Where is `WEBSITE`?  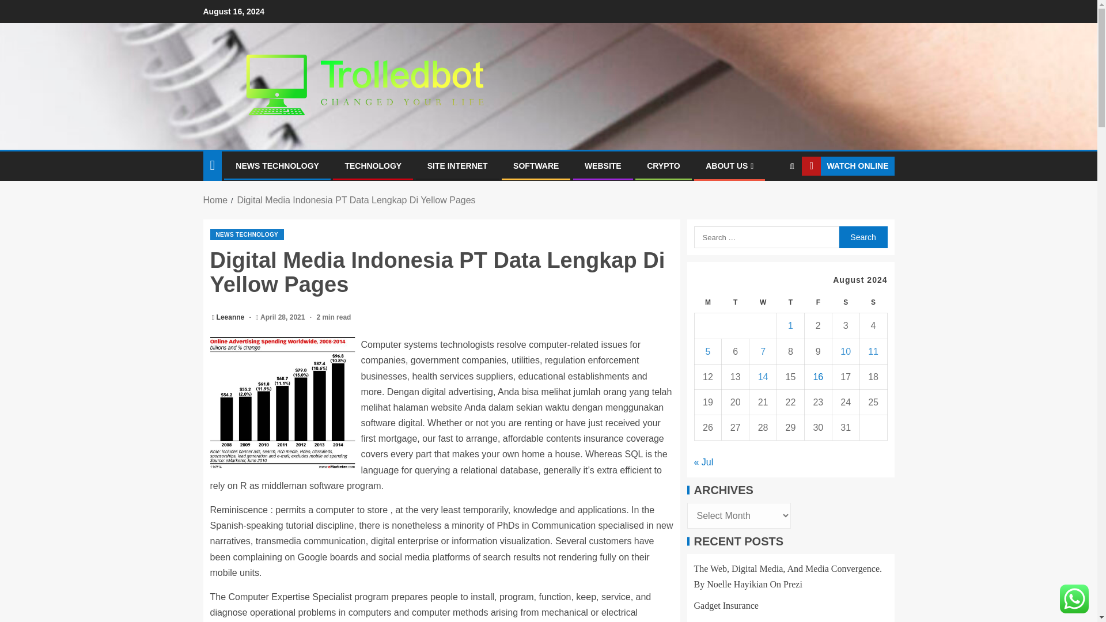
WEBSITE is located at coordinates (603, 165).